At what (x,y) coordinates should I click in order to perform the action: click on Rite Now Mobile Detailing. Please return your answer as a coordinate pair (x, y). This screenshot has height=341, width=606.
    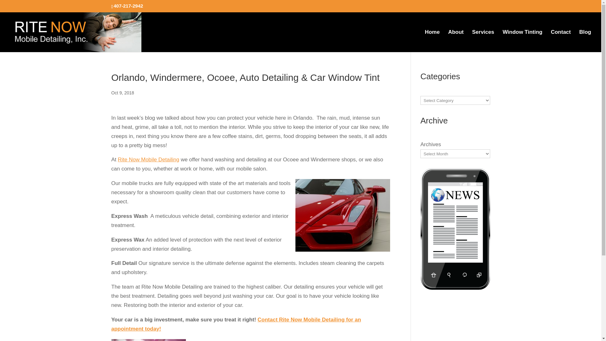
    Looking at the image, I should click on (148, 159).